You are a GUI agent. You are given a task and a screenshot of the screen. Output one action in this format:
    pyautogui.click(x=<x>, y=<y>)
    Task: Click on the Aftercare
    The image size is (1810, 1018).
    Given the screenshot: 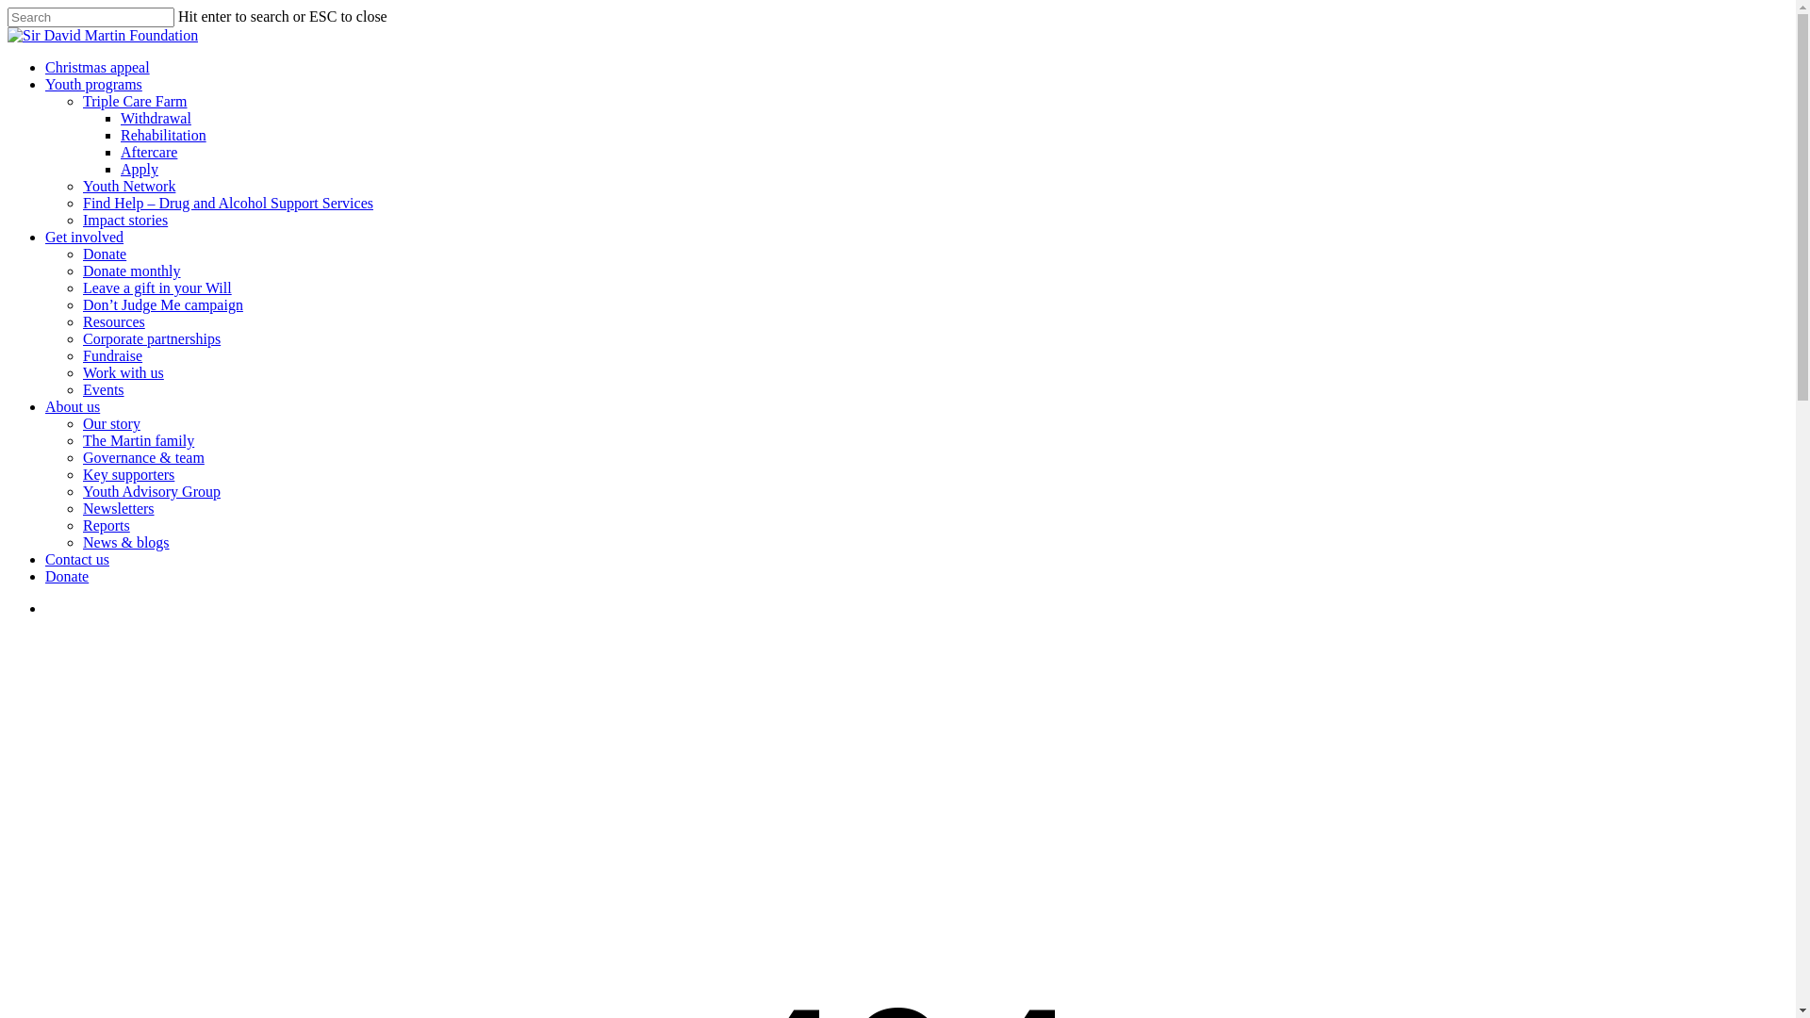 What is the action you would take?
    pyautogui.click(x=149, y=153)
    